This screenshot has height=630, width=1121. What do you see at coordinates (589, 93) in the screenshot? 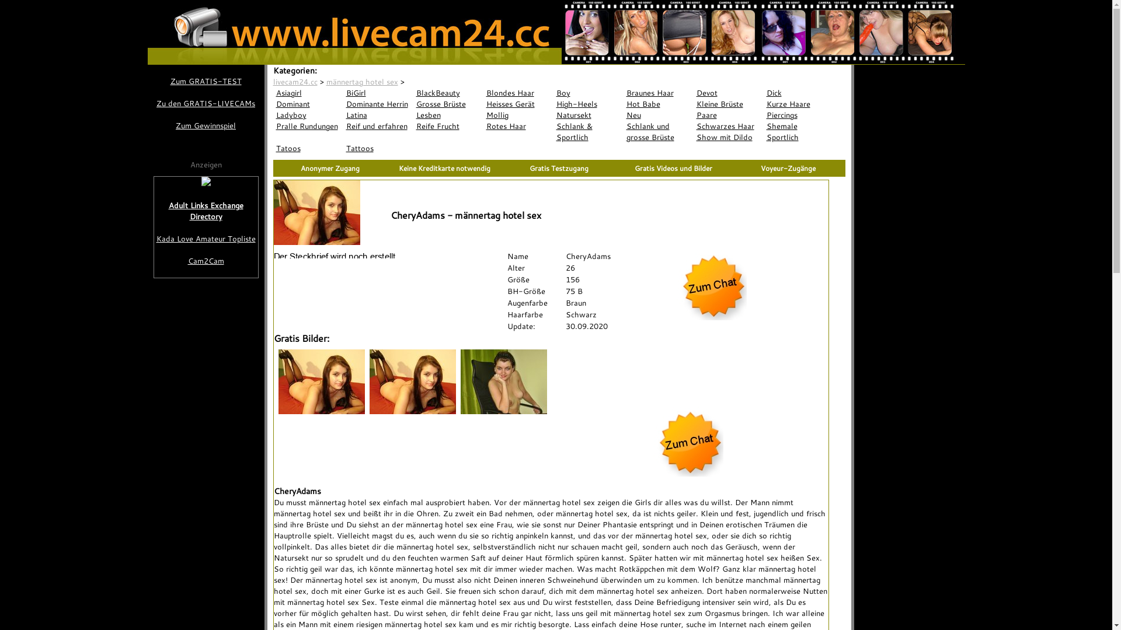
I see `Boy` at bounding box center [589, 93].